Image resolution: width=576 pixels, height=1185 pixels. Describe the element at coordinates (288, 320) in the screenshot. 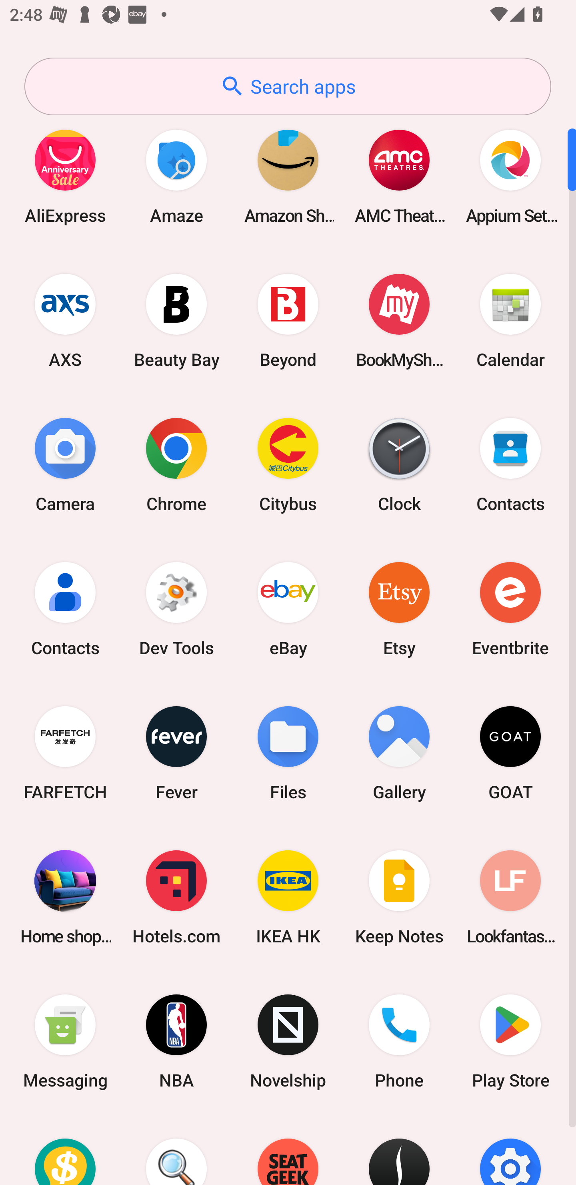

I see `Beyond` at that location.